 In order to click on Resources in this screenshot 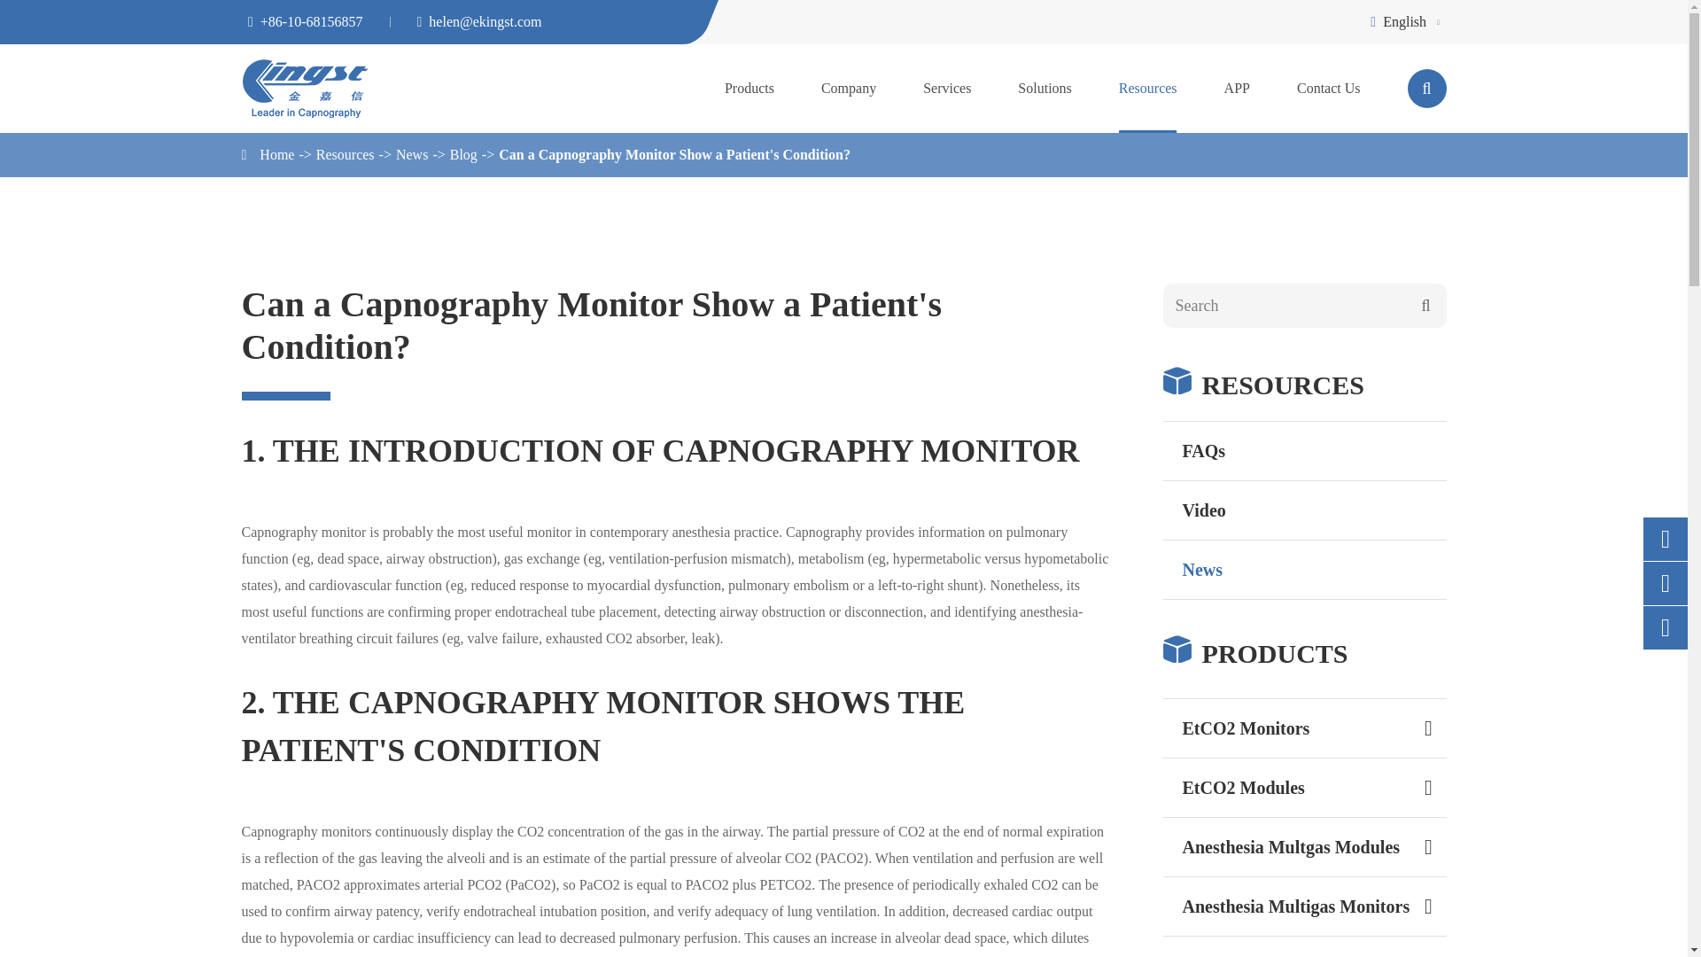, I will do `click(346, 154)`.